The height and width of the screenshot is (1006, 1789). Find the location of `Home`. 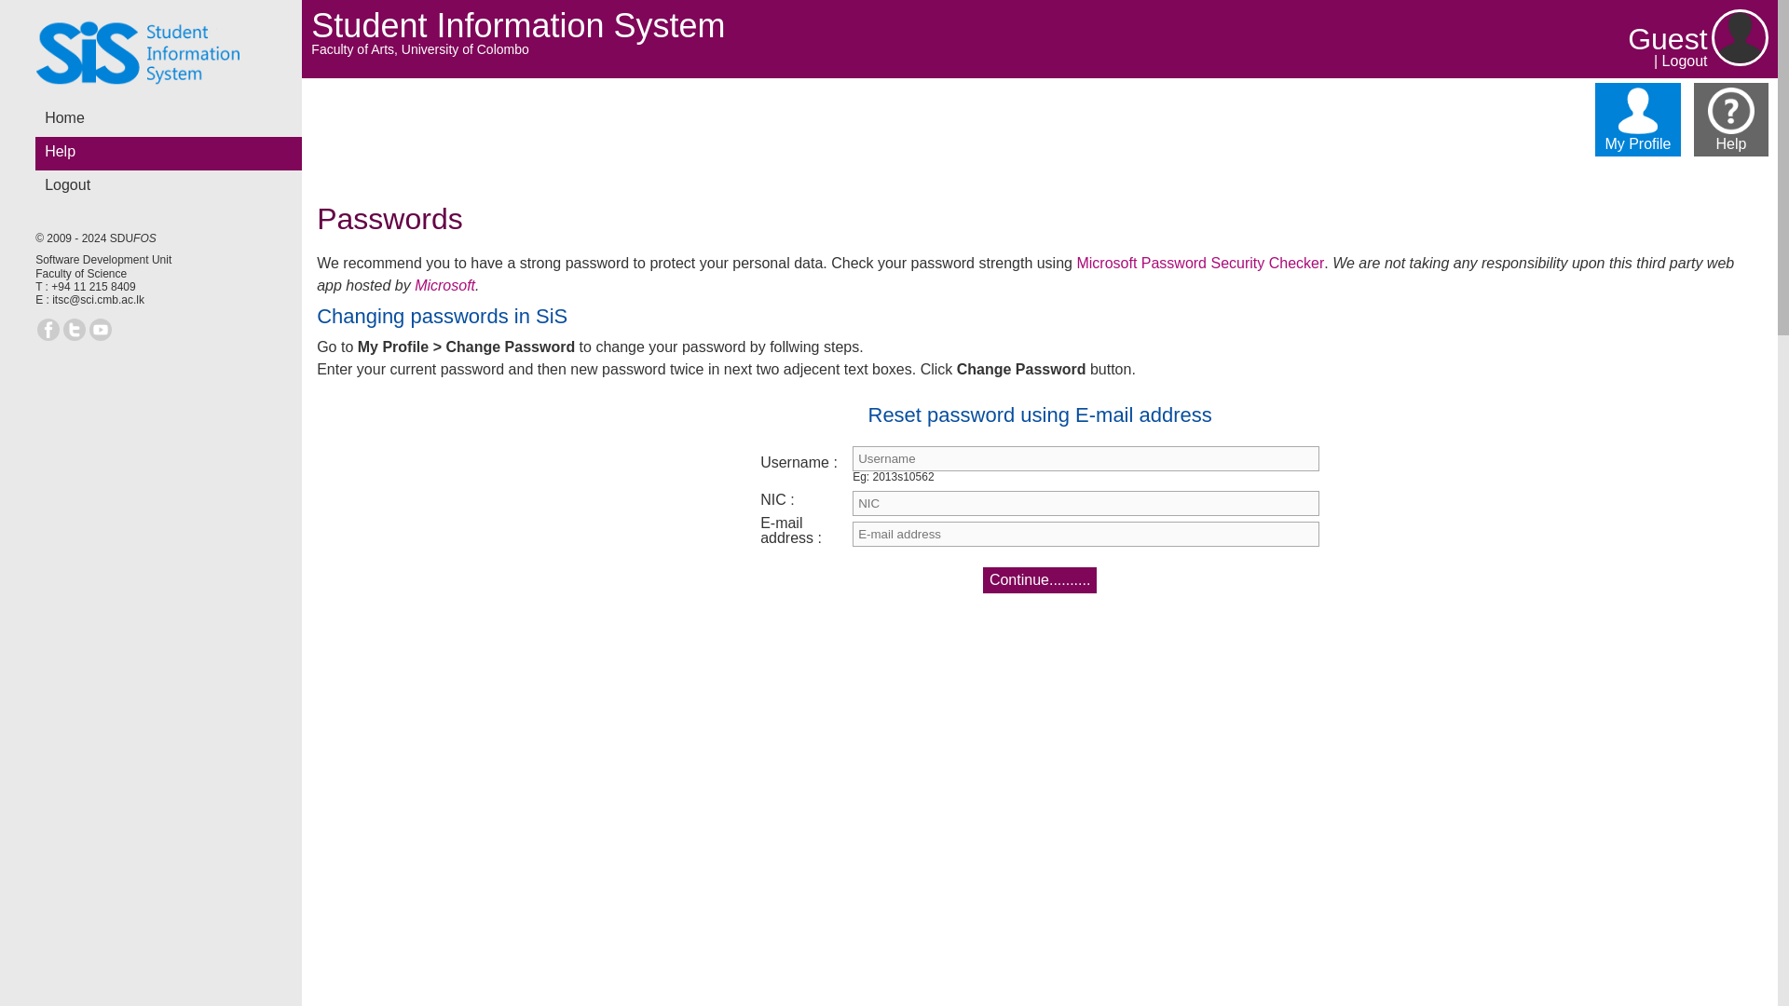

Home is located at coordinates (173, 119).